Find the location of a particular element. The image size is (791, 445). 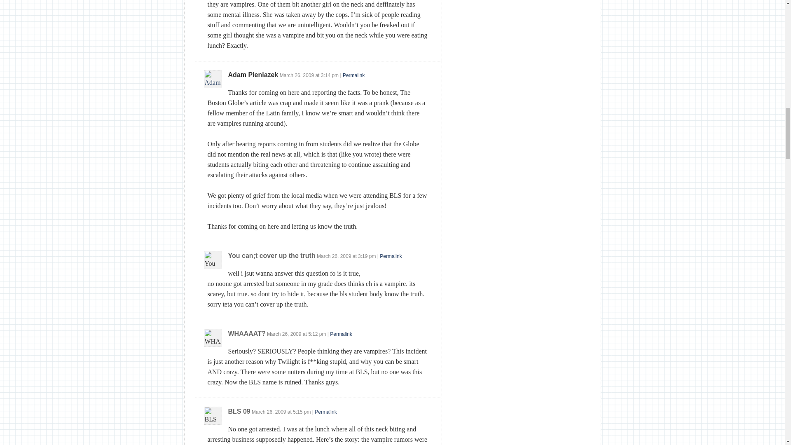

Permalink is located at coordinates (353, 75).